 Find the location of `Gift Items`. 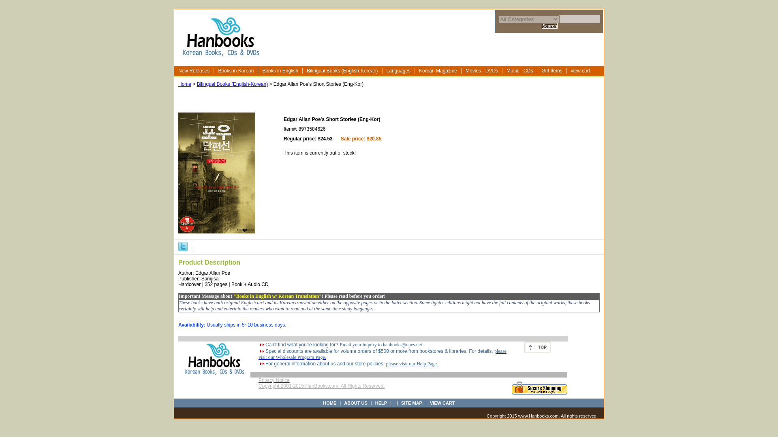

Gift Items is located at coordinates (552, 71).